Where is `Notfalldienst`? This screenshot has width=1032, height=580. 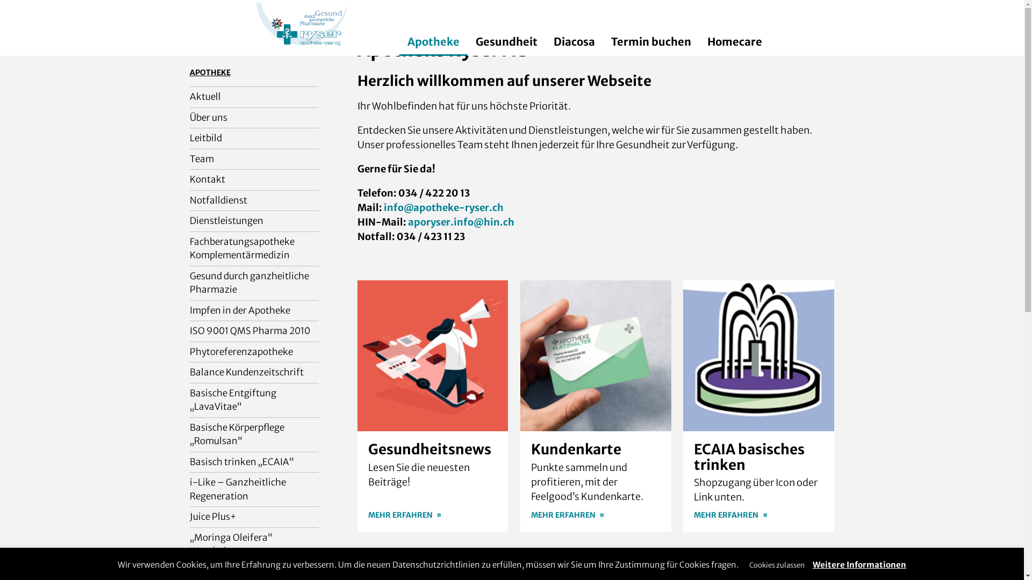 Notfalldienst is located at coordinates (254, 200).